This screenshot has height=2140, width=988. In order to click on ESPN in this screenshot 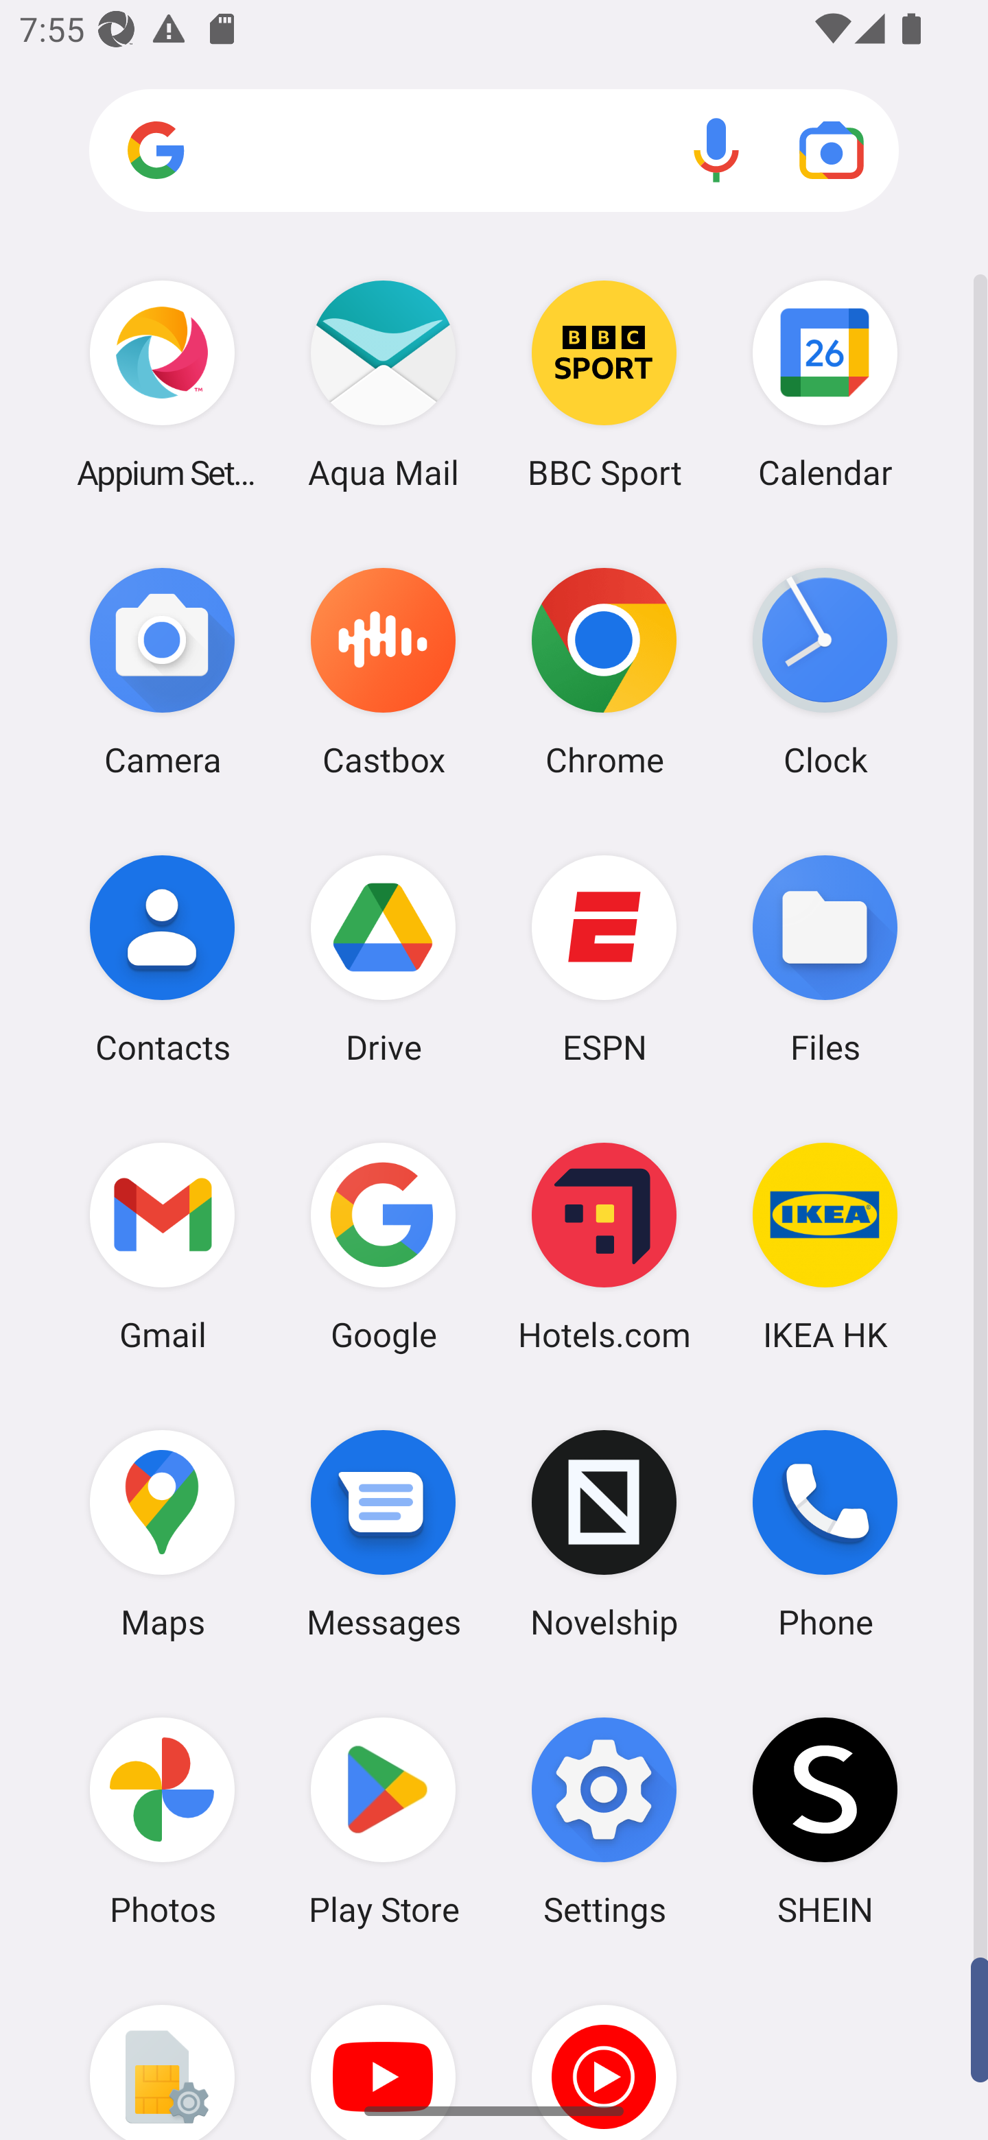, I will do `click(604, 958)`.